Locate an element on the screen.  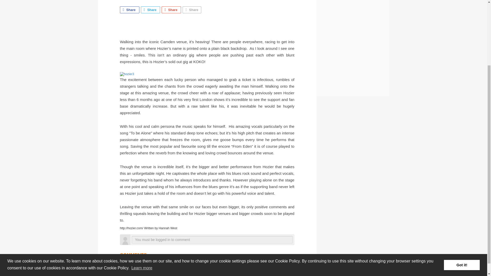
Learn more is located at coordinates (142, 182).